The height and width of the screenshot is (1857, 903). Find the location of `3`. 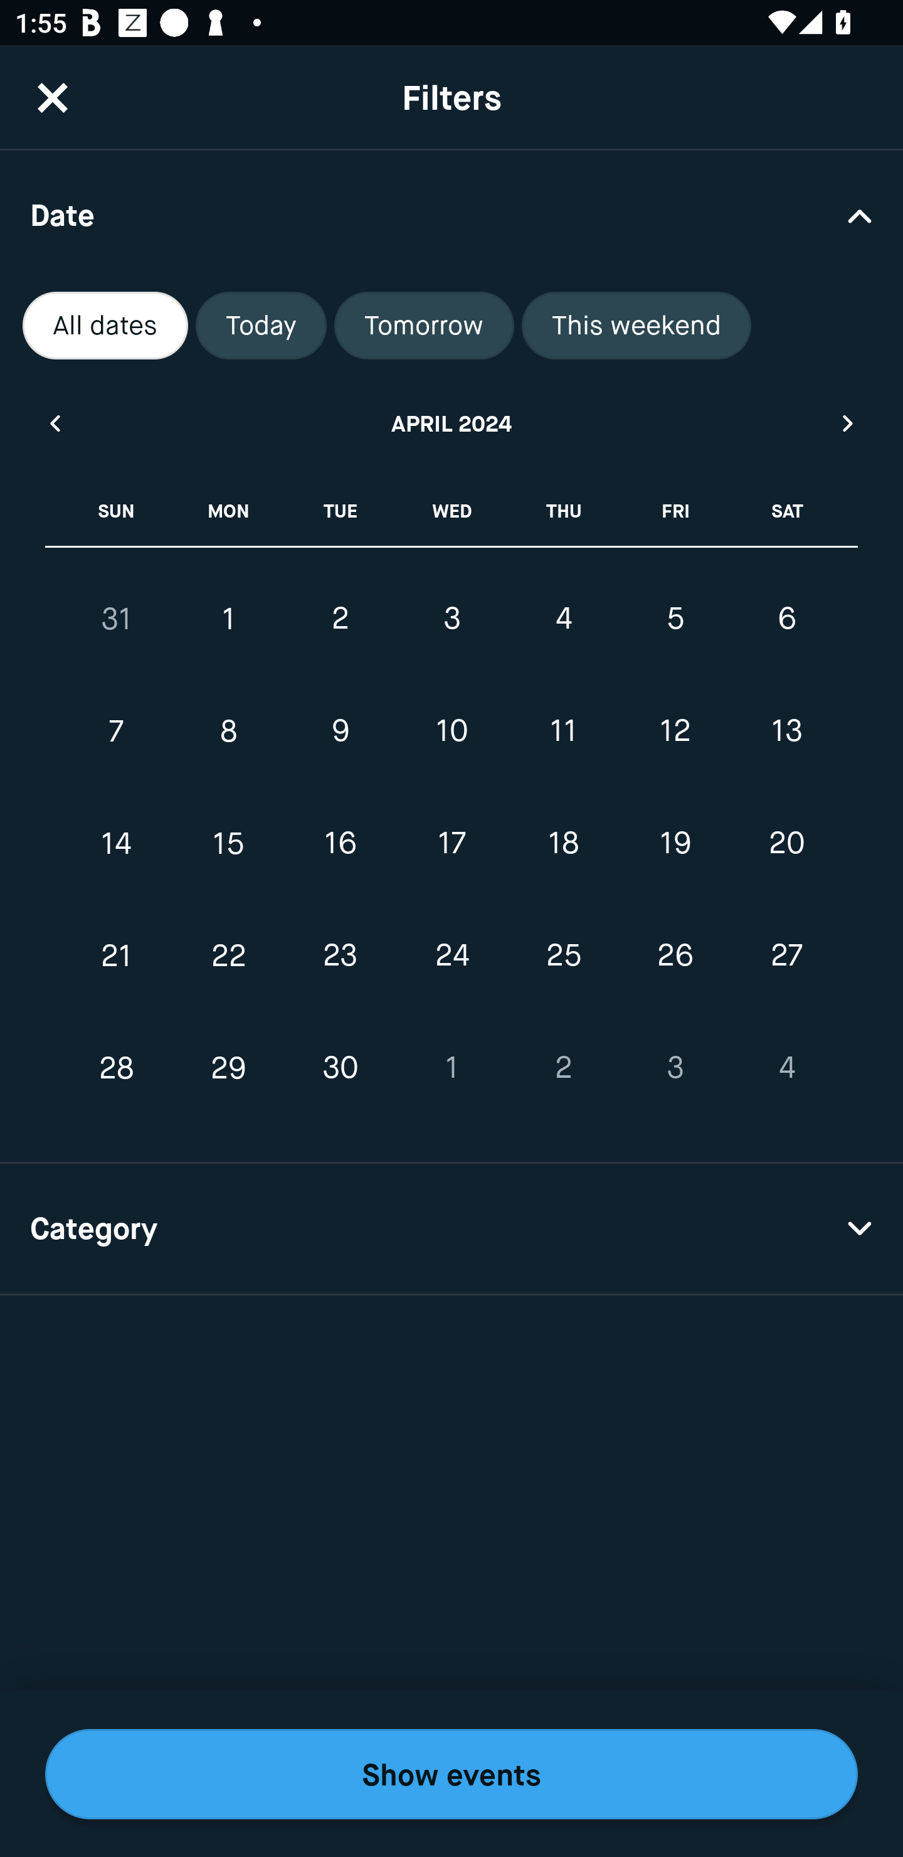

3 is located at coordinates (451, 618).